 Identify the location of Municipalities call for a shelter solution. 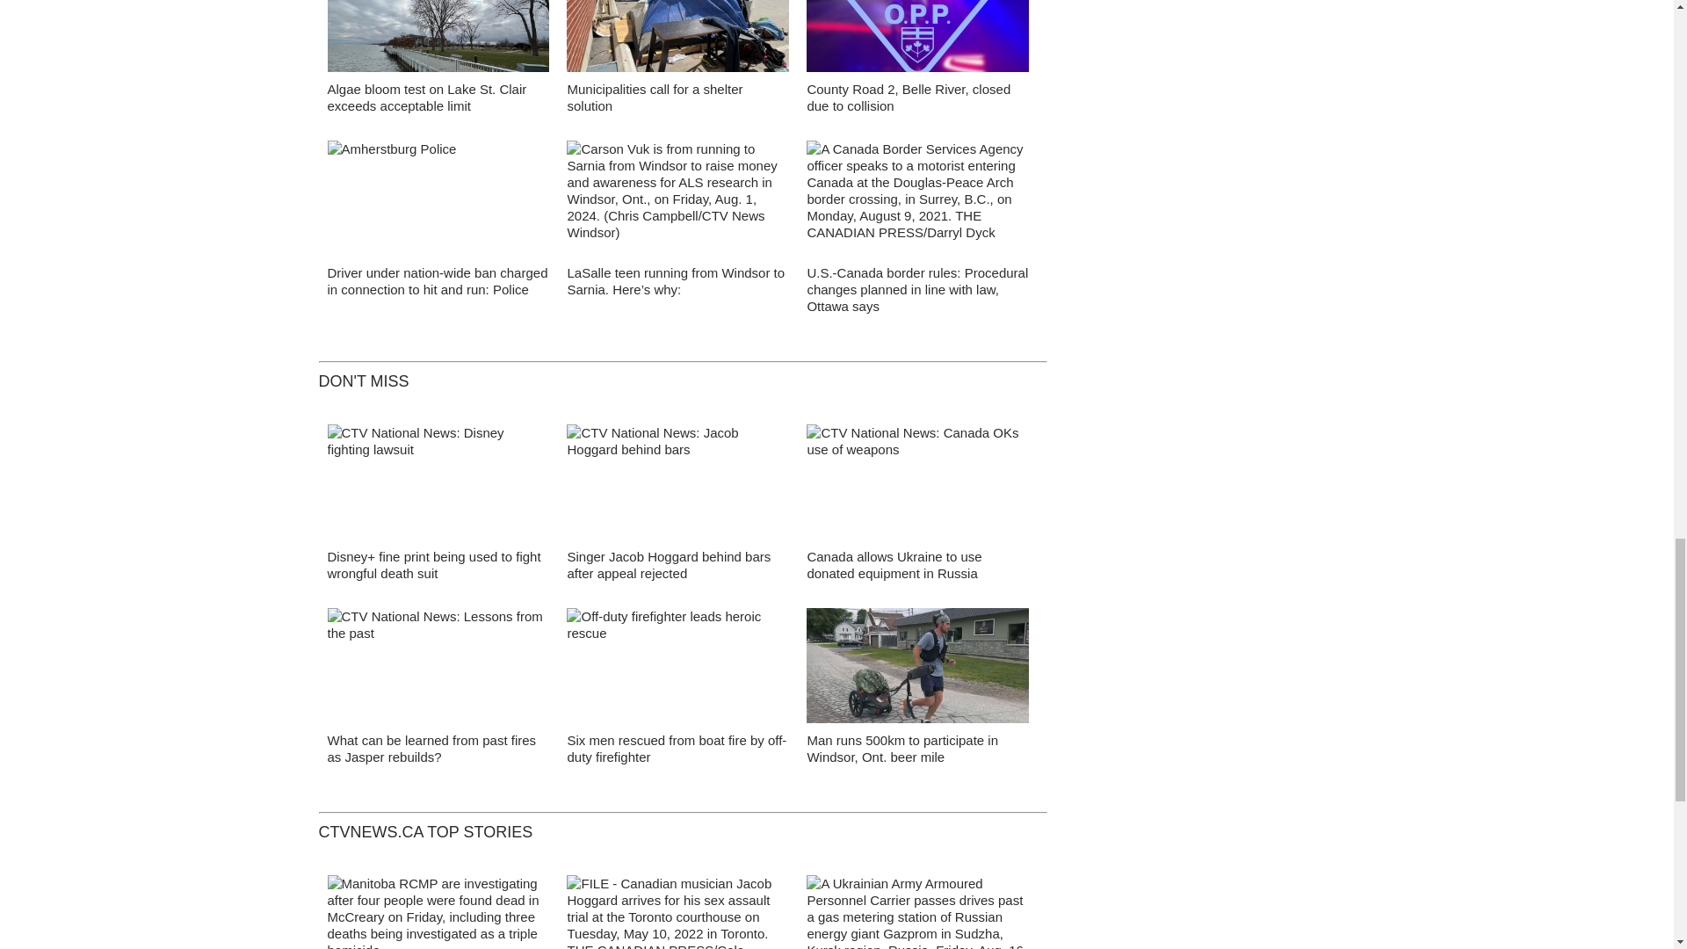
(654, 97).